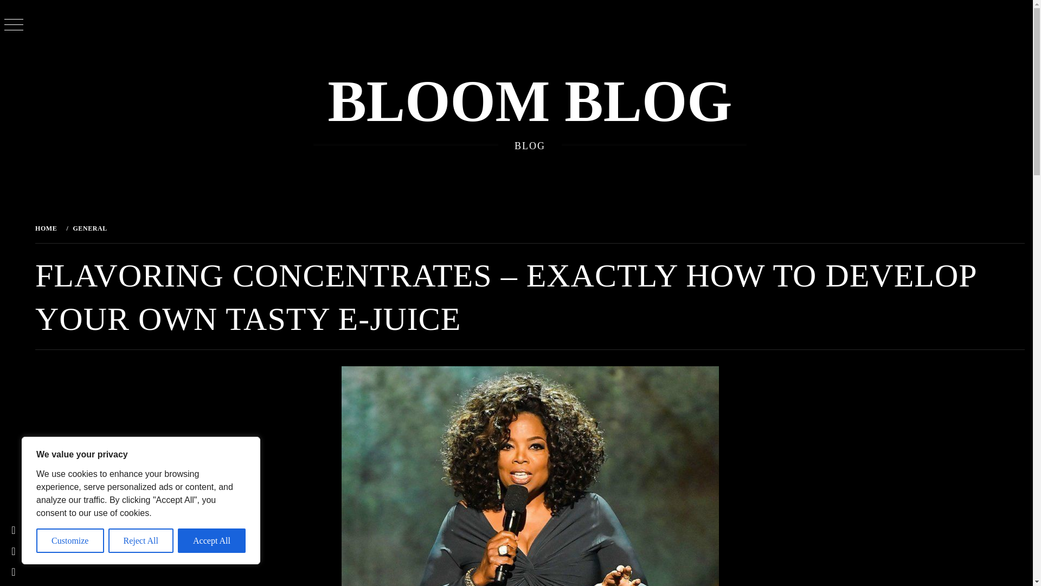 This screenshot has height=586, width=1041. Describe the element at coordinates (89, 228) in the screenshot. I see `GENERAL` at that location.